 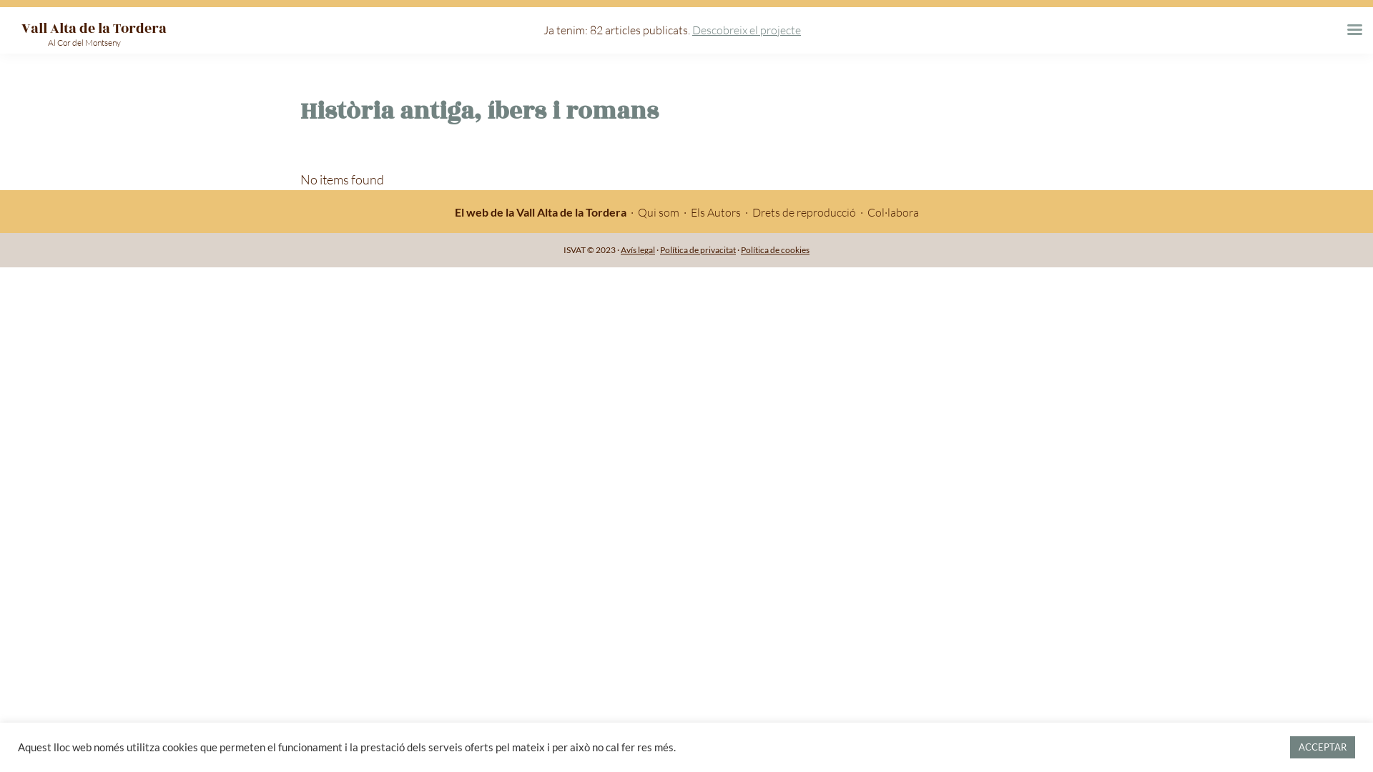 What do you see at coordinates (94, 29) in the screenshot?
I see `Vall Alta de la Tordera` at bounding box center [94, 29].